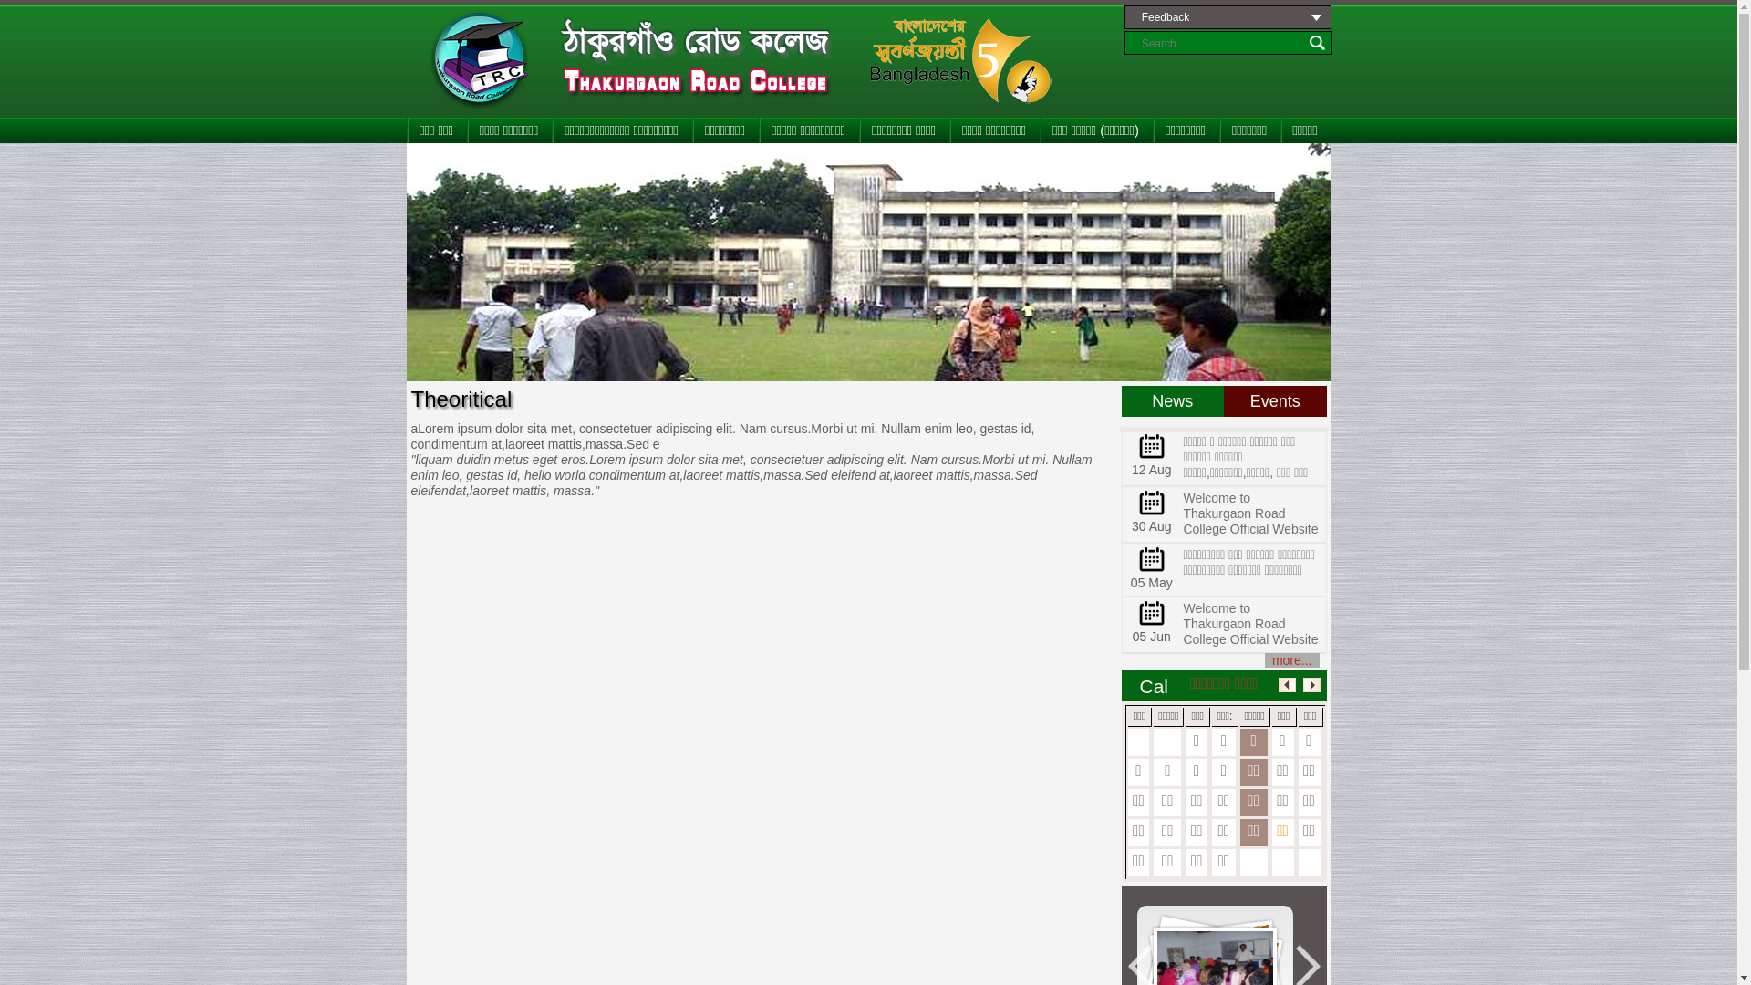  Describe the element at coordinates (1173, 401) in the screenshot. I see `News` at that location.